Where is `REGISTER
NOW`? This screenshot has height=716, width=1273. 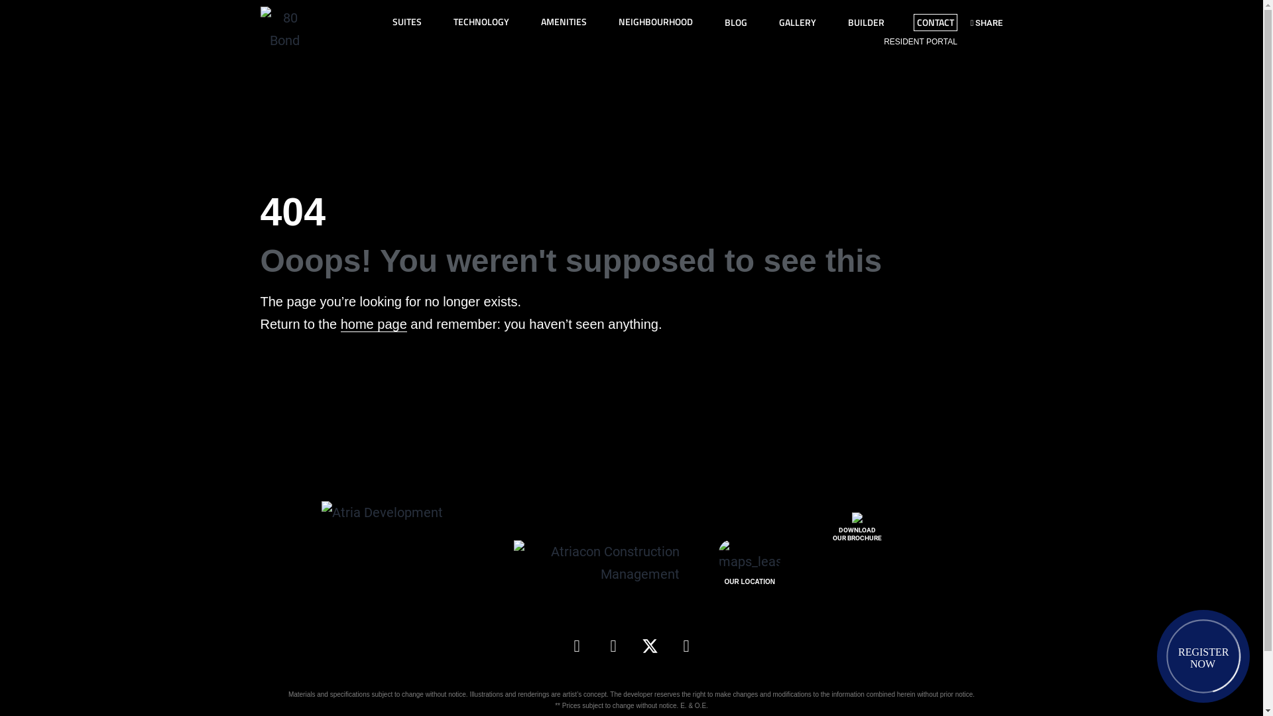 REGISTER
NOW is located at coordinates (1203, 656).